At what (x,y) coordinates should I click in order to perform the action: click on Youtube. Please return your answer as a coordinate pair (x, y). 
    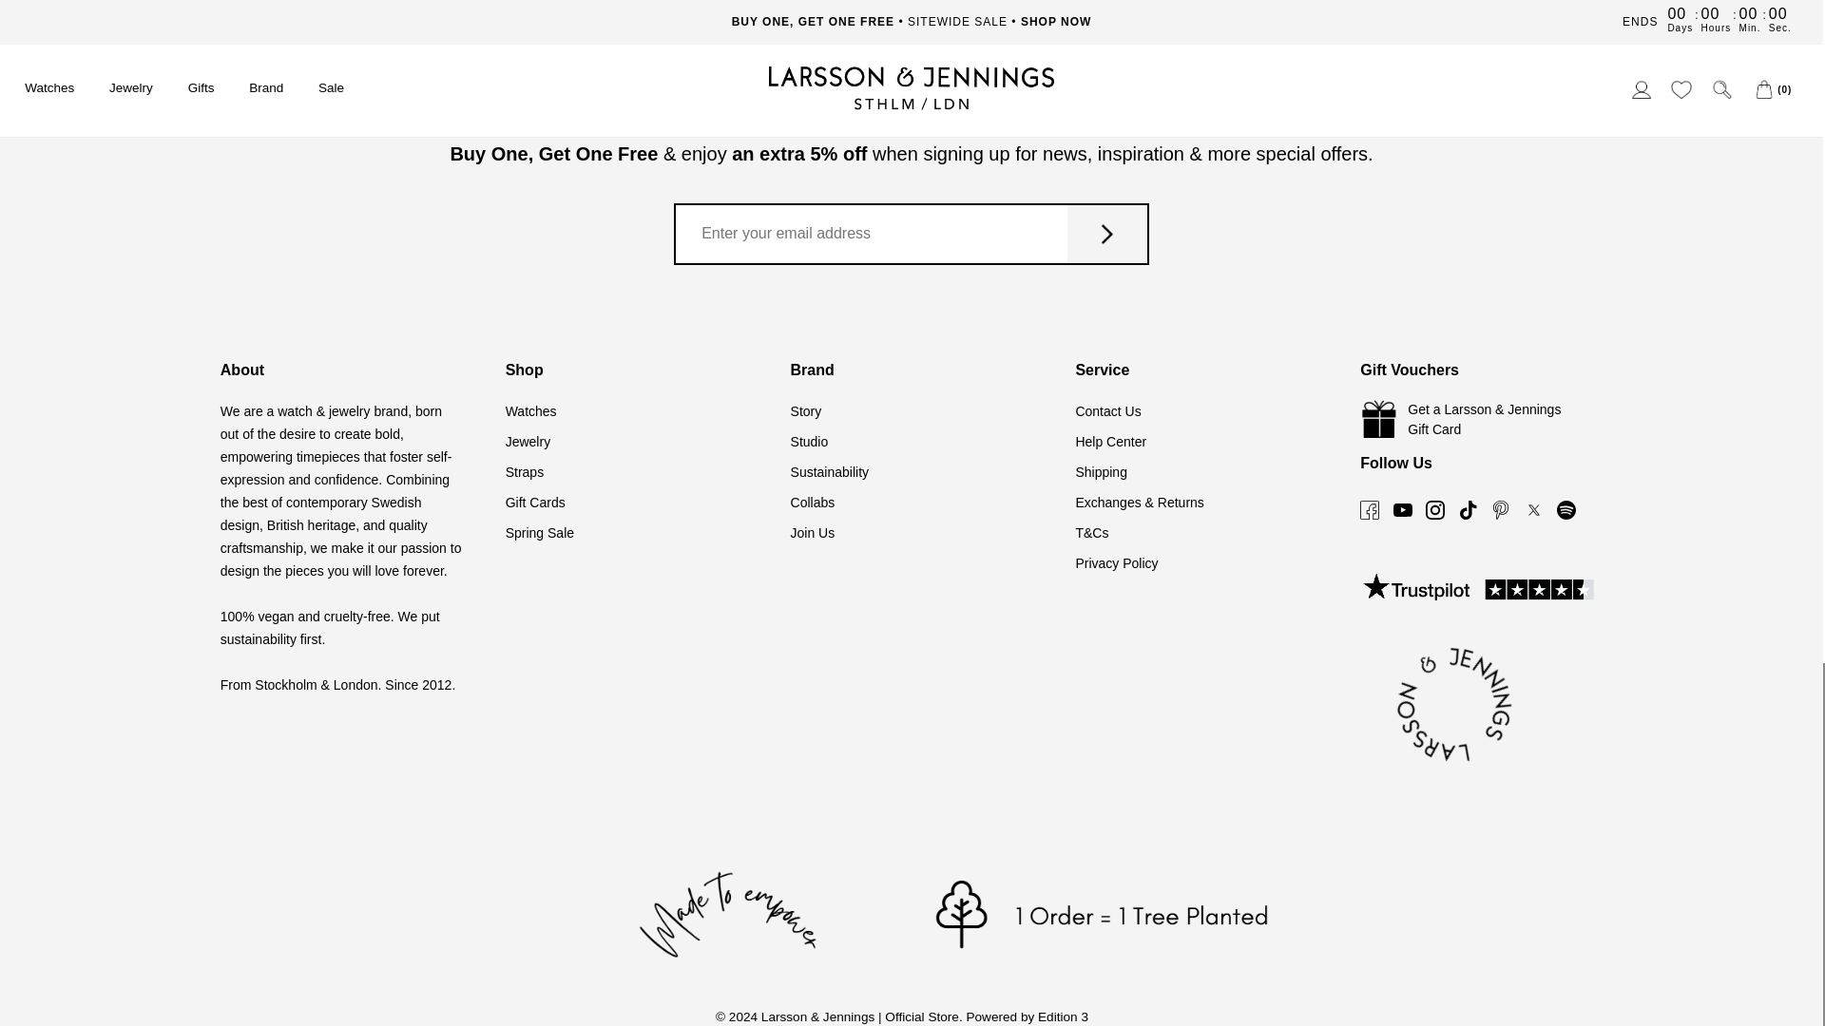
    Looking at the image, I should click on (1403, 462).